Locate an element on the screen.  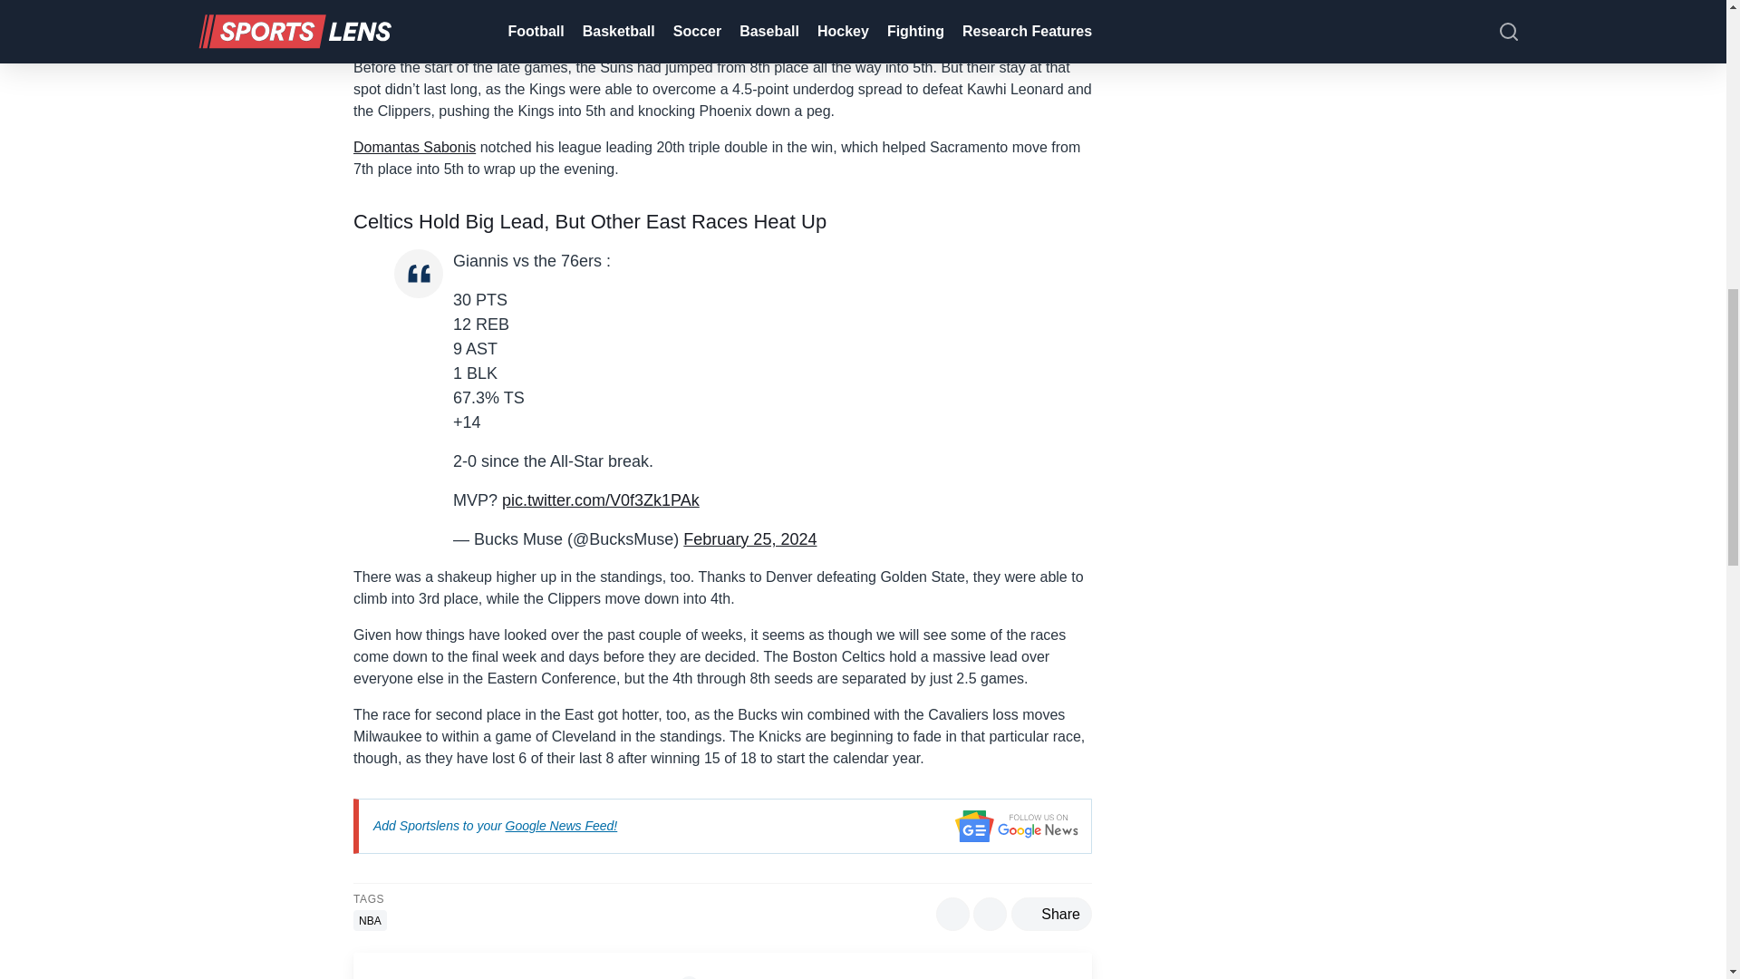
NBA is located at coordinates (370, 921).